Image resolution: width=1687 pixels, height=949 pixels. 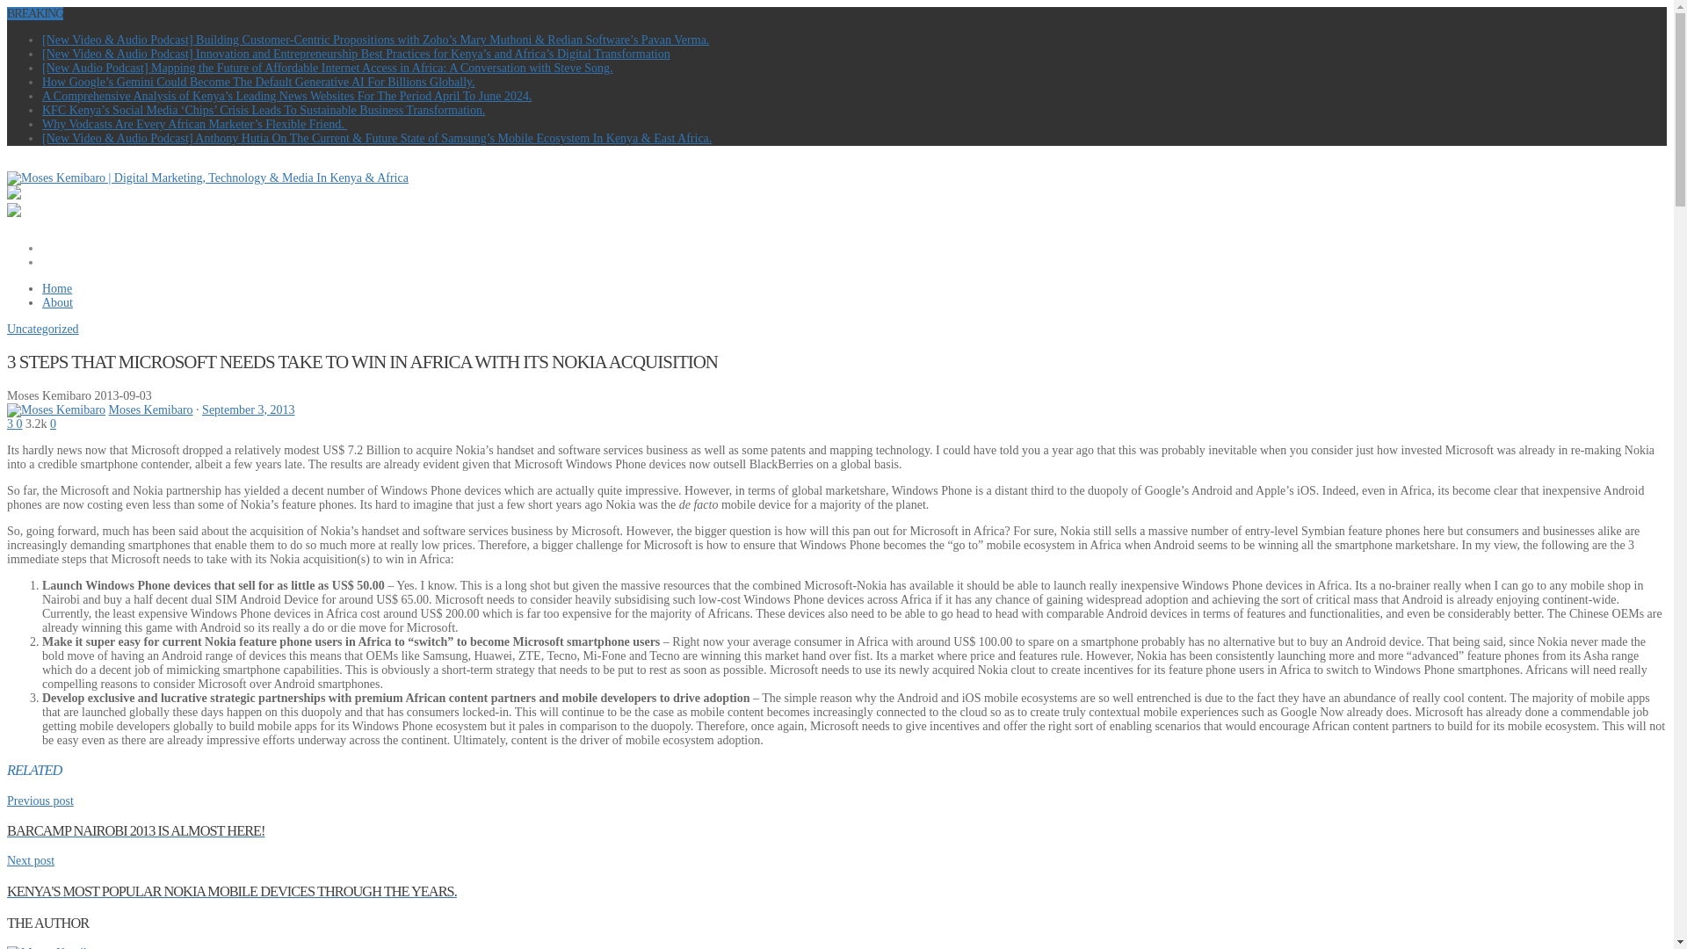 I want to click on Moses Kemibaro, so click(x=151, y=409).